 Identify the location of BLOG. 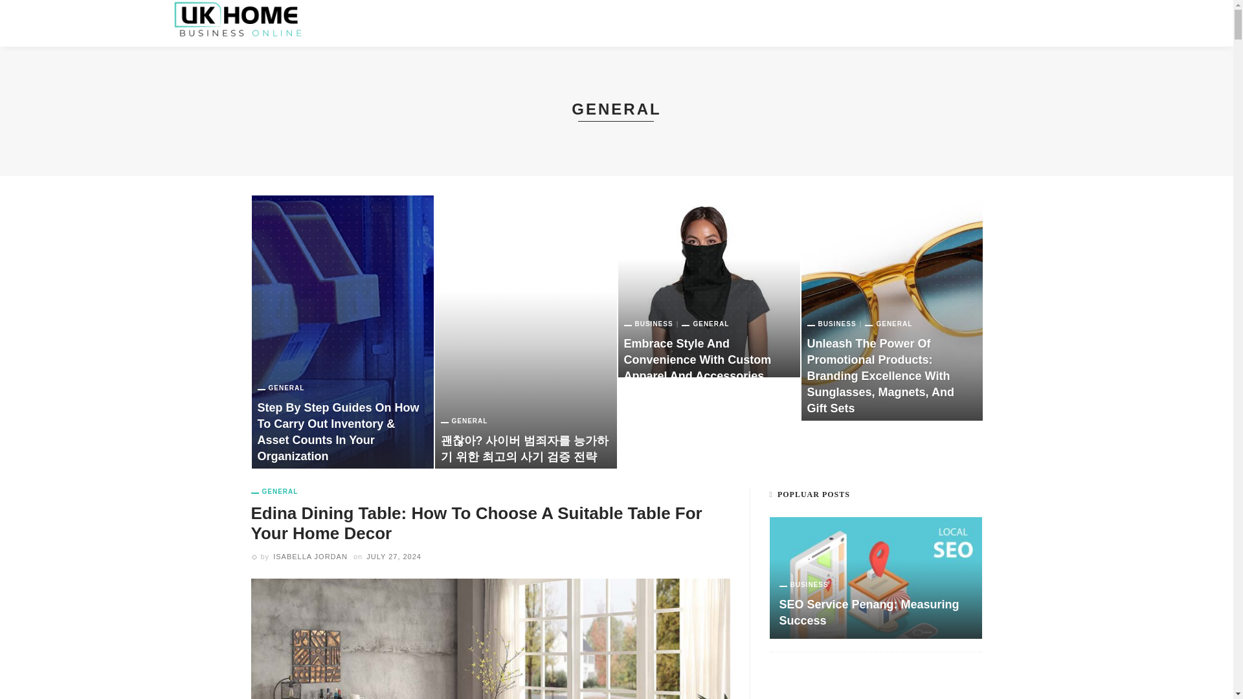
(470, 23).